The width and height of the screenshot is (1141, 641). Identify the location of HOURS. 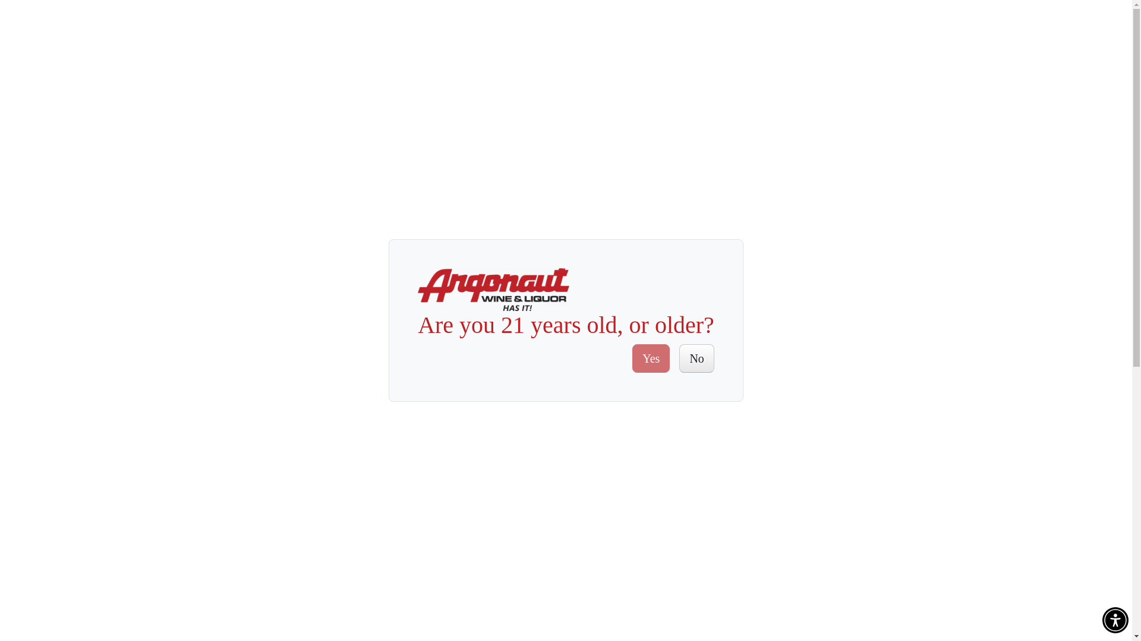
(502, 99).